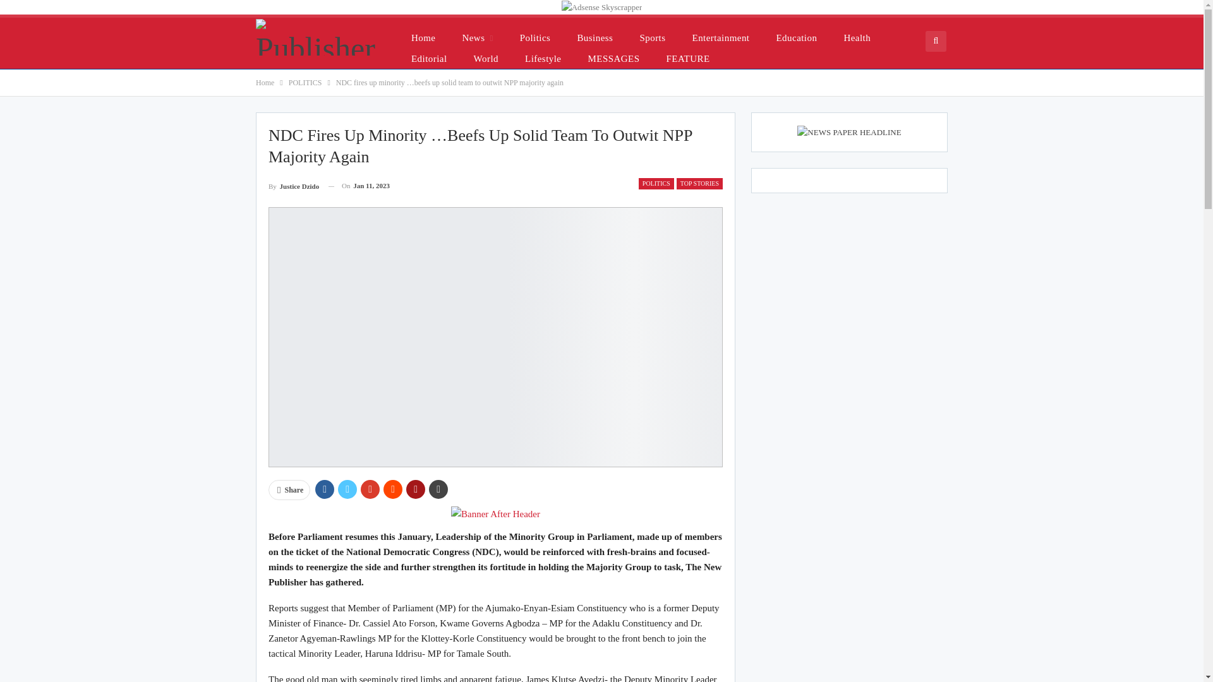  Describe the element at coordinates (721, 37) in the screenshot. I see `Entertainment` at that location.